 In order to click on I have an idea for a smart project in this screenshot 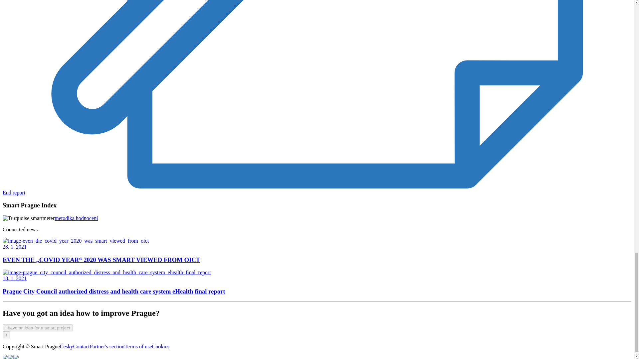, I will do `click(37, 327)`.